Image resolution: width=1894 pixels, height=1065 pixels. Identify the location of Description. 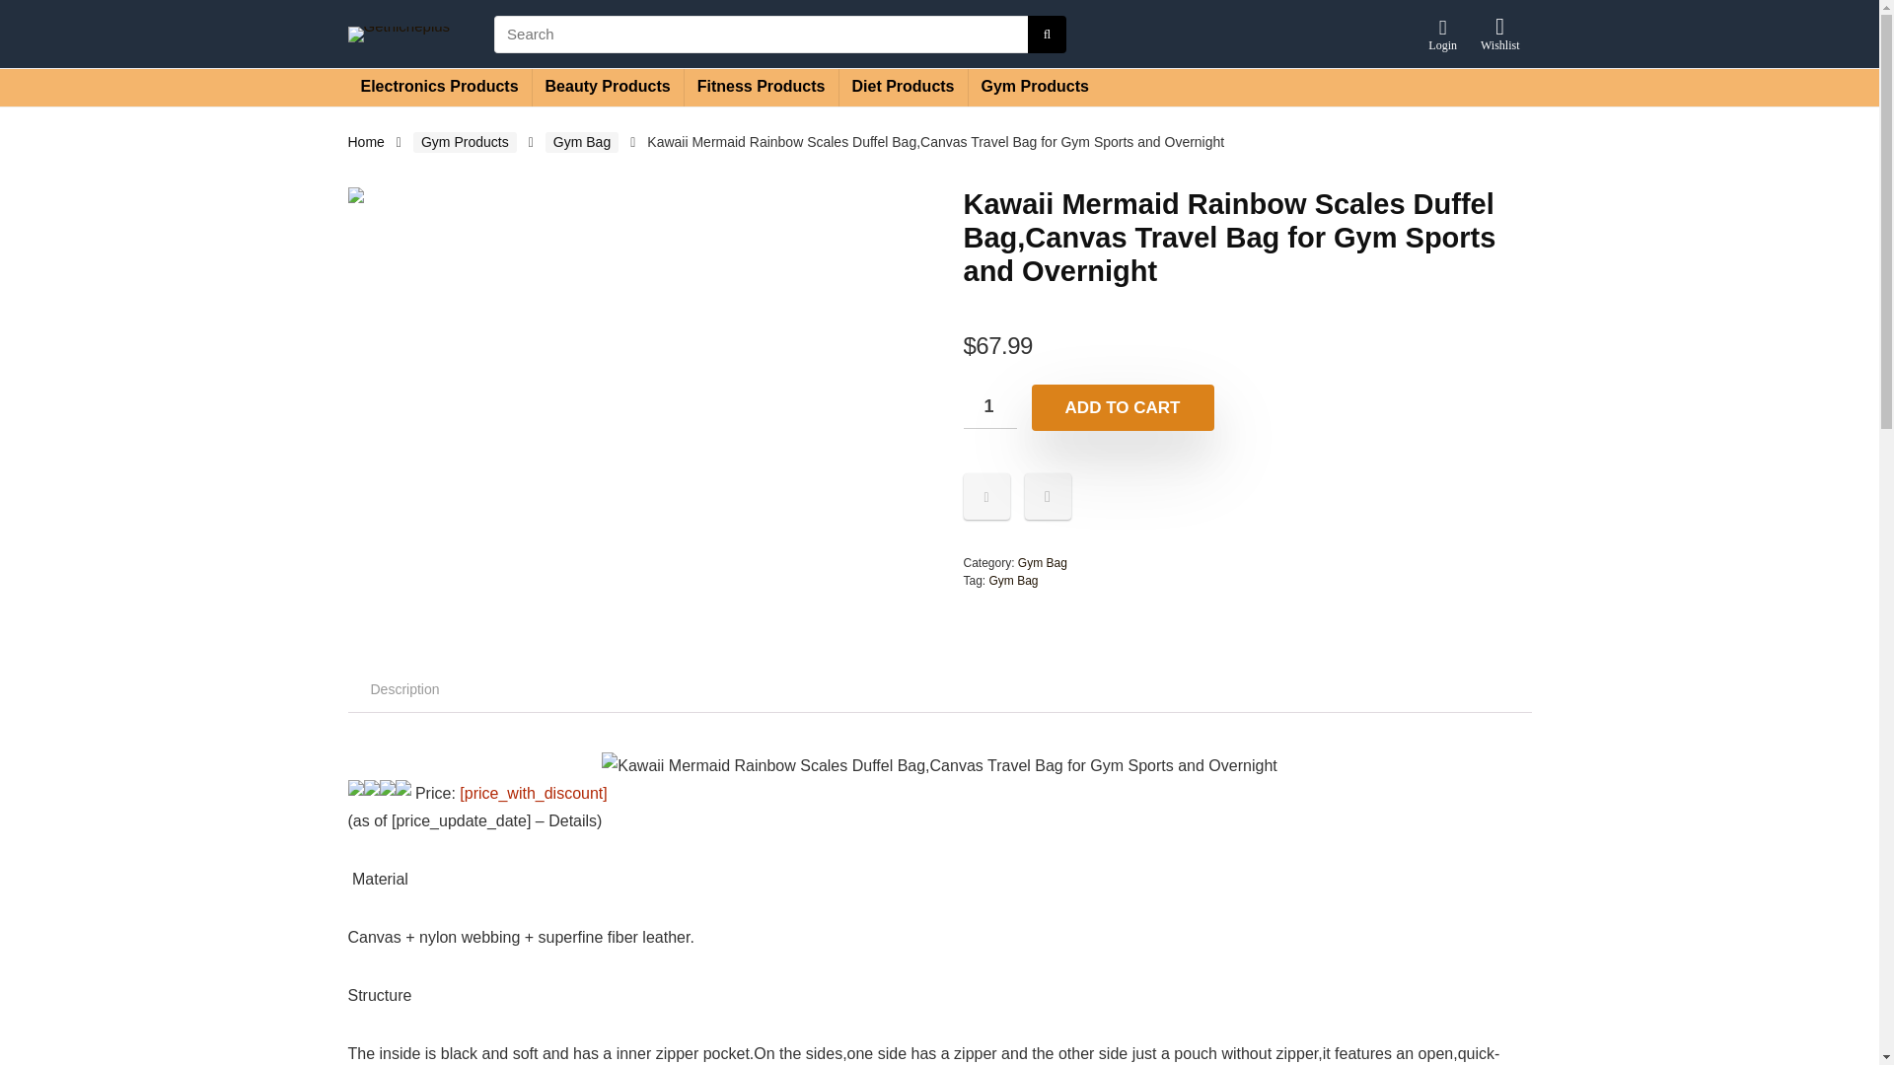
(404, 688).